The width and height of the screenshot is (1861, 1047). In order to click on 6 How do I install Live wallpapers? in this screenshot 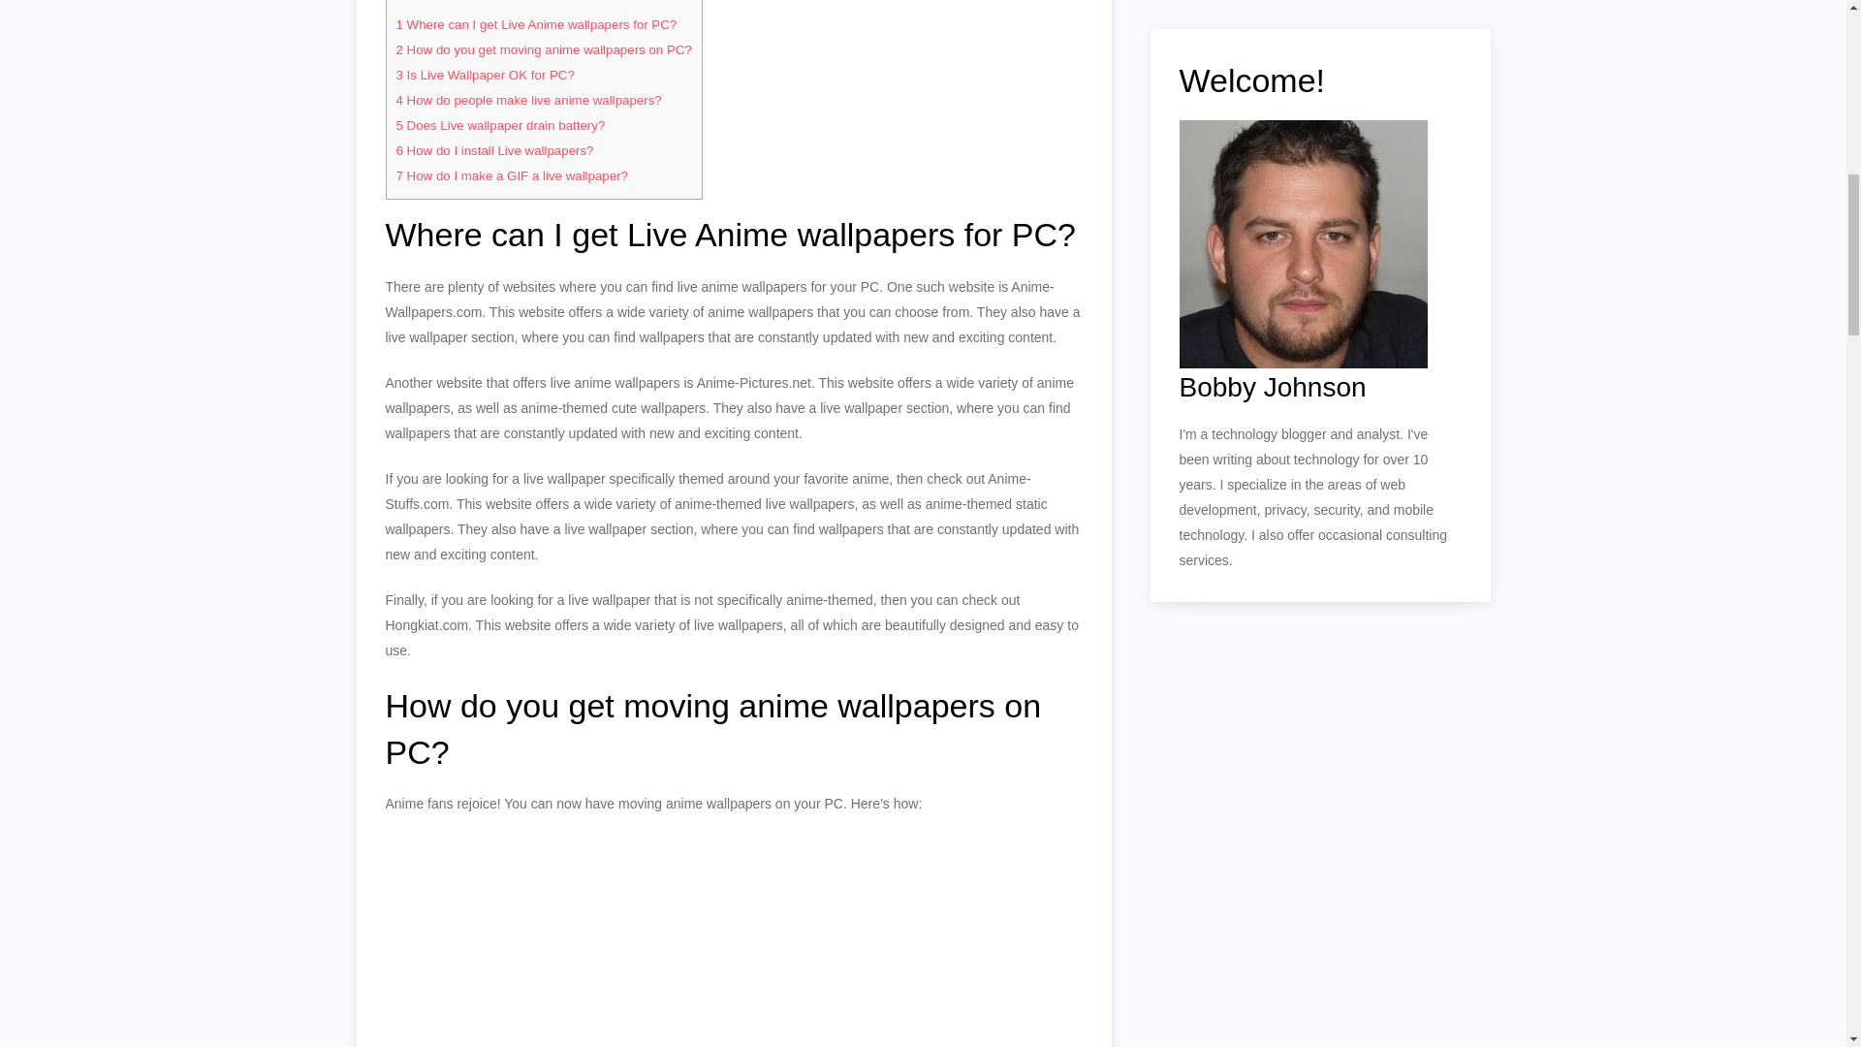, I will do `click(494, 150)`.